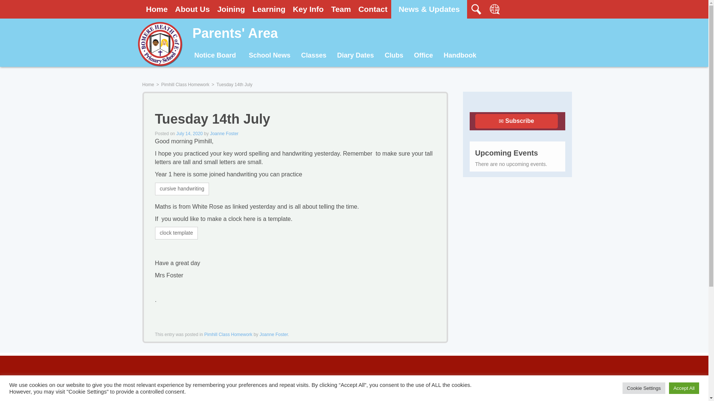  Describe the element at coordinates (476, 9) in the screenshot. I see `Search` at that location.